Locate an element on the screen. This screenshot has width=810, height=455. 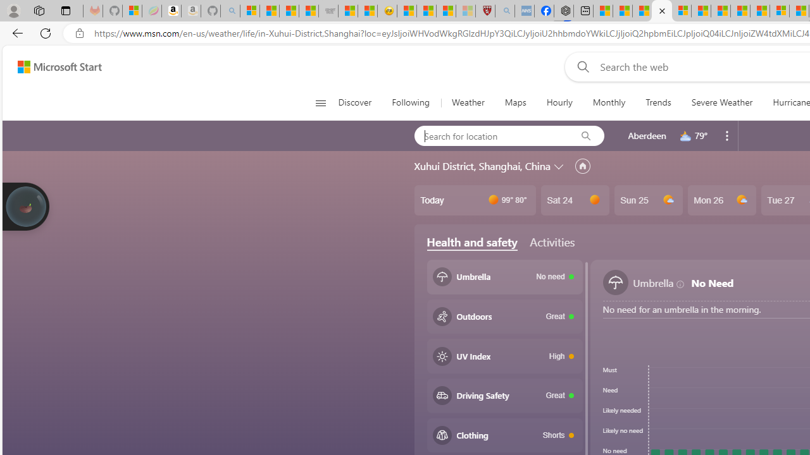
Sun 25 is located at coordinates (648, 200).